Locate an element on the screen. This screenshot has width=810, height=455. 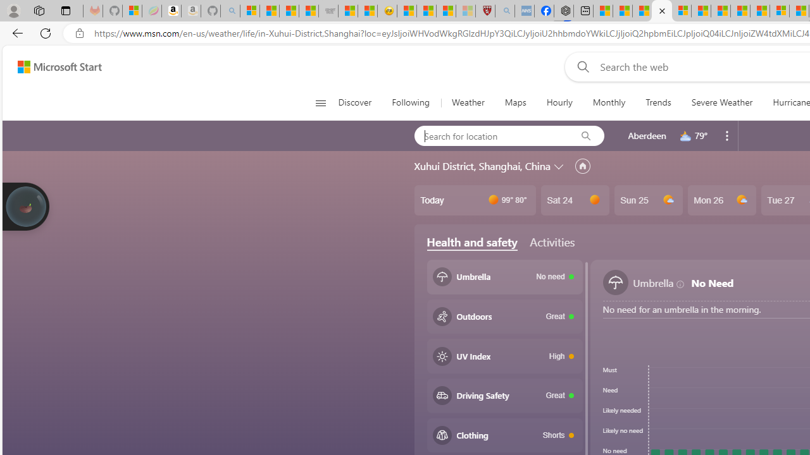
Sun 25 is located at coordinates (648, 200).